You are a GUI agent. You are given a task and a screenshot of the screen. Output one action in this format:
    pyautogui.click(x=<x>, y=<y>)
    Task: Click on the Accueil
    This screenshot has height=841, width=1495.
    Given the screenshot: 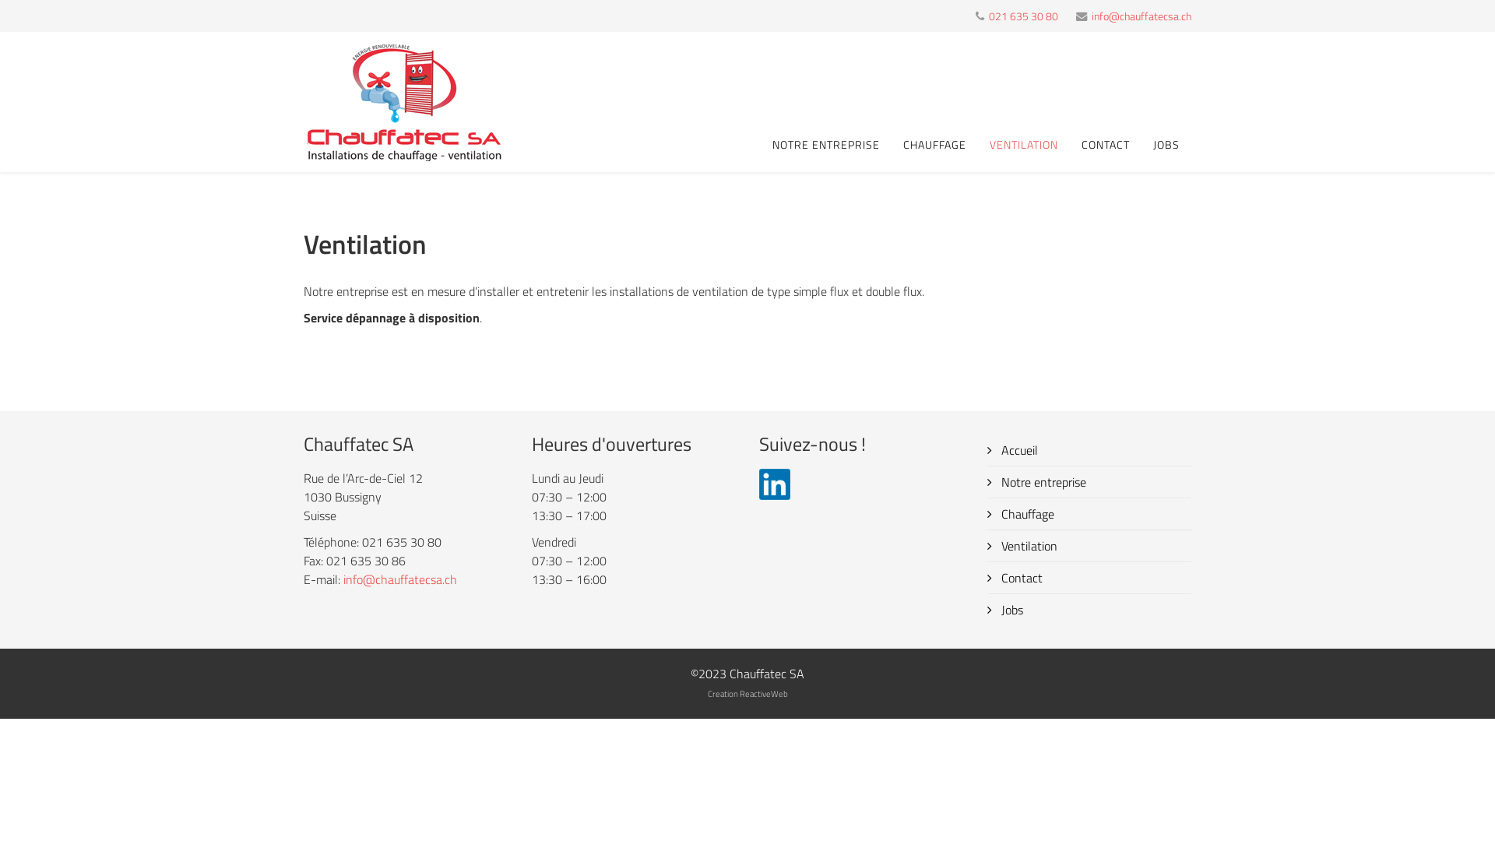 What is the action you would take?
    pyautogui.click(x=1090, y=450)
    